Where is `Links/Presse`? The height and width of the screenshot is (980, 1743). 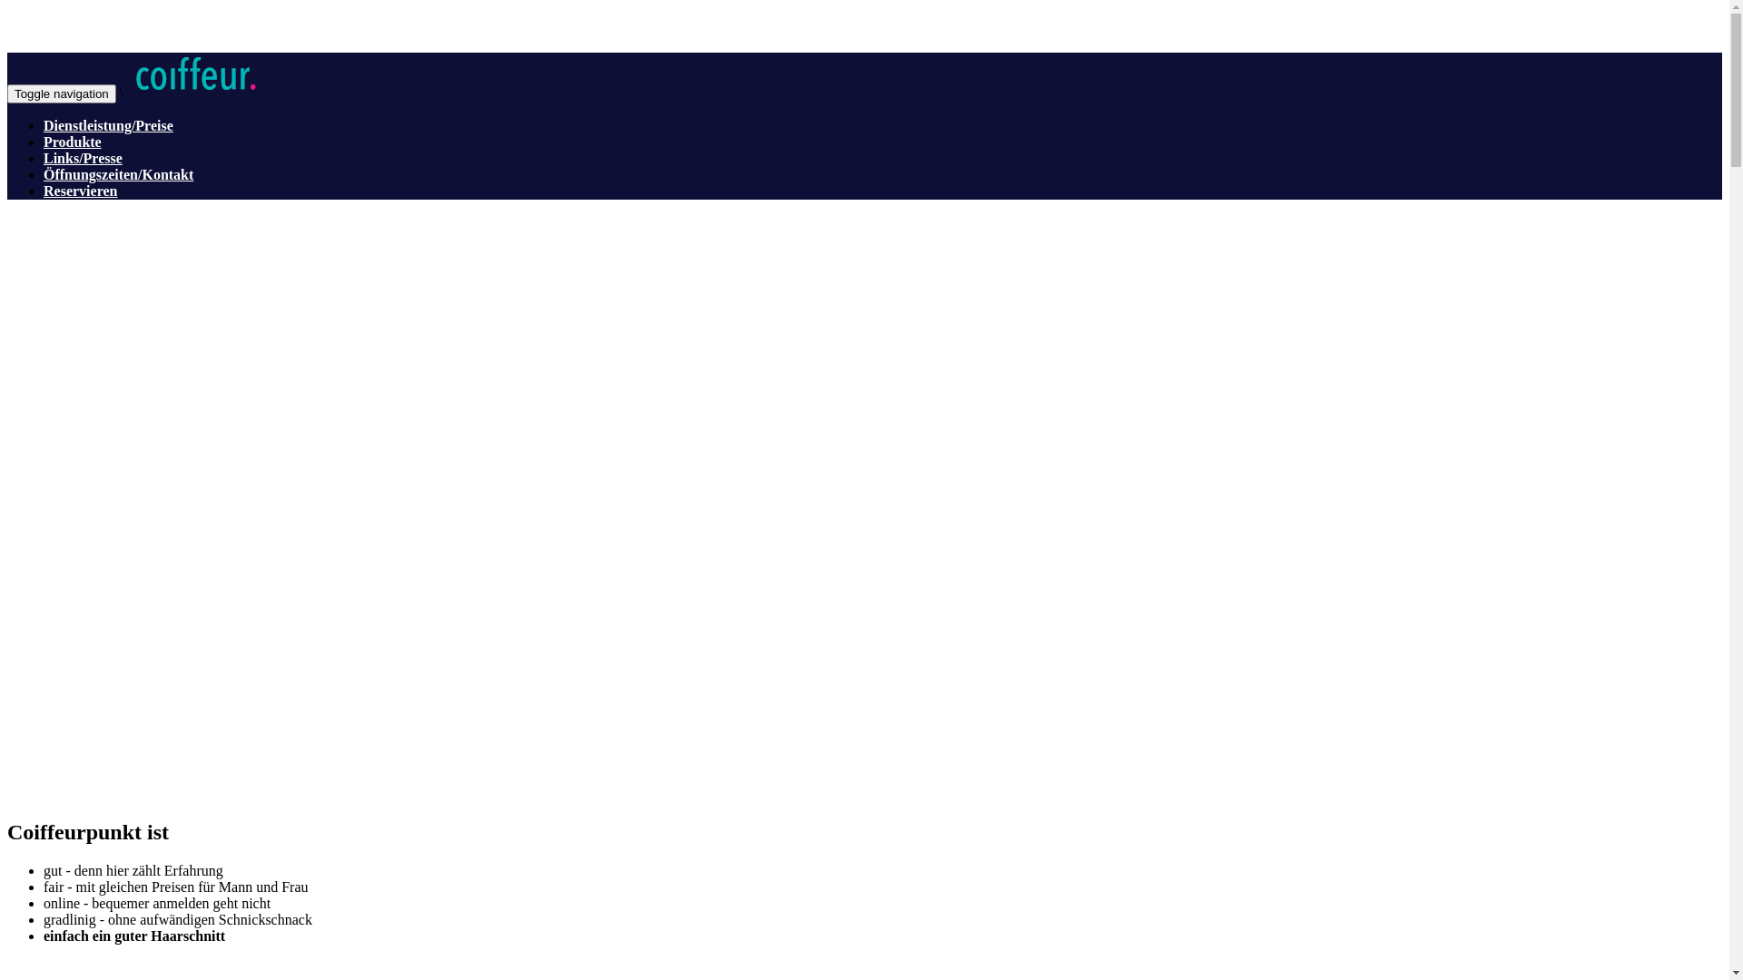
Links/Presse is located at coordinates (84, 158).